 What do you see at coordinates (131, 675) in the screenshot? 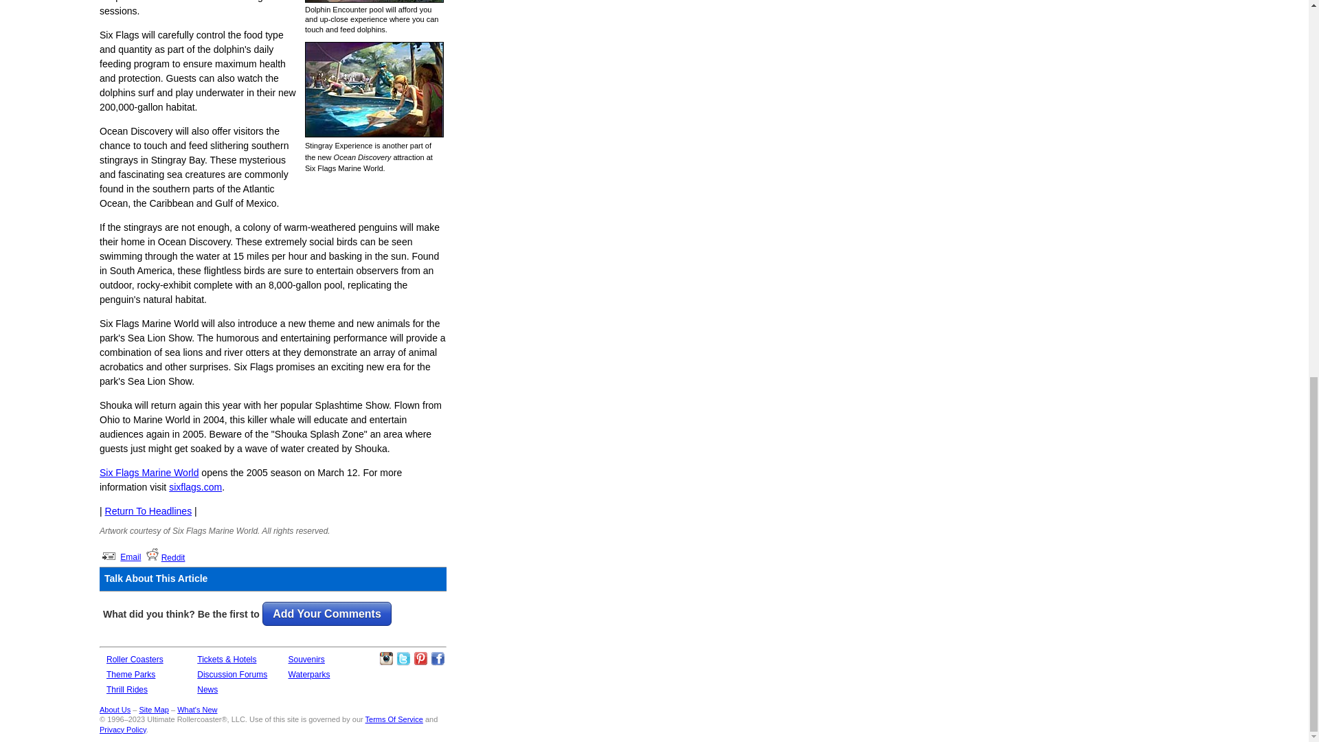
I see `Theme Parks` at bounding box center [131, 675].